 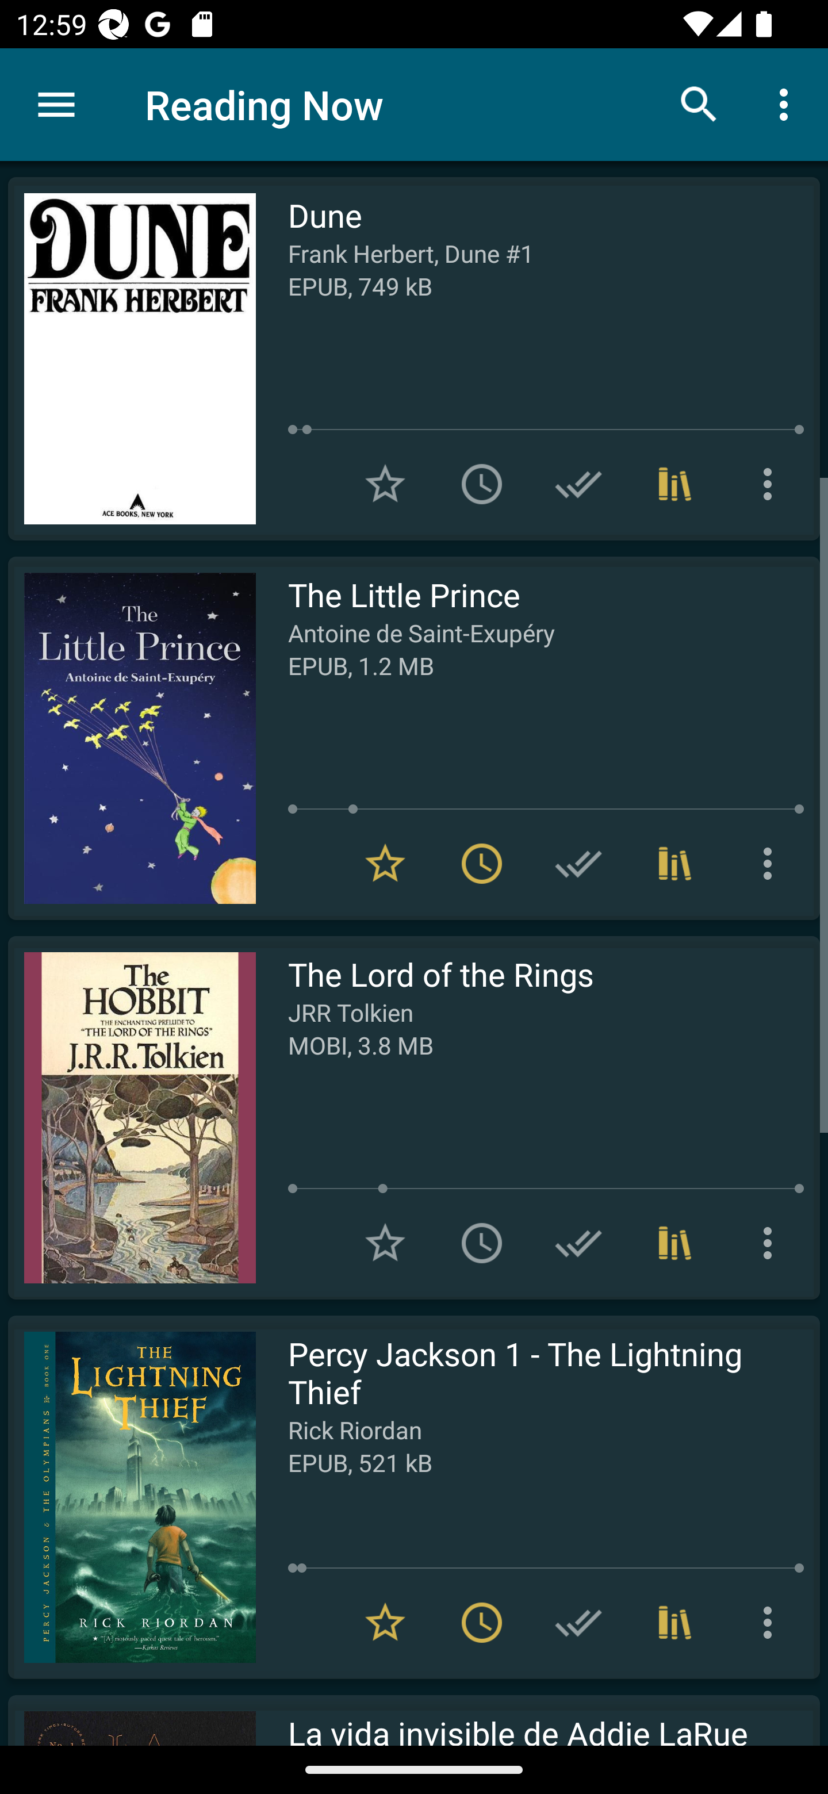 What do you see at coordinates (578, 484) in the screenshot?
I see `Add to Have read` at bounding box center [578, 484].